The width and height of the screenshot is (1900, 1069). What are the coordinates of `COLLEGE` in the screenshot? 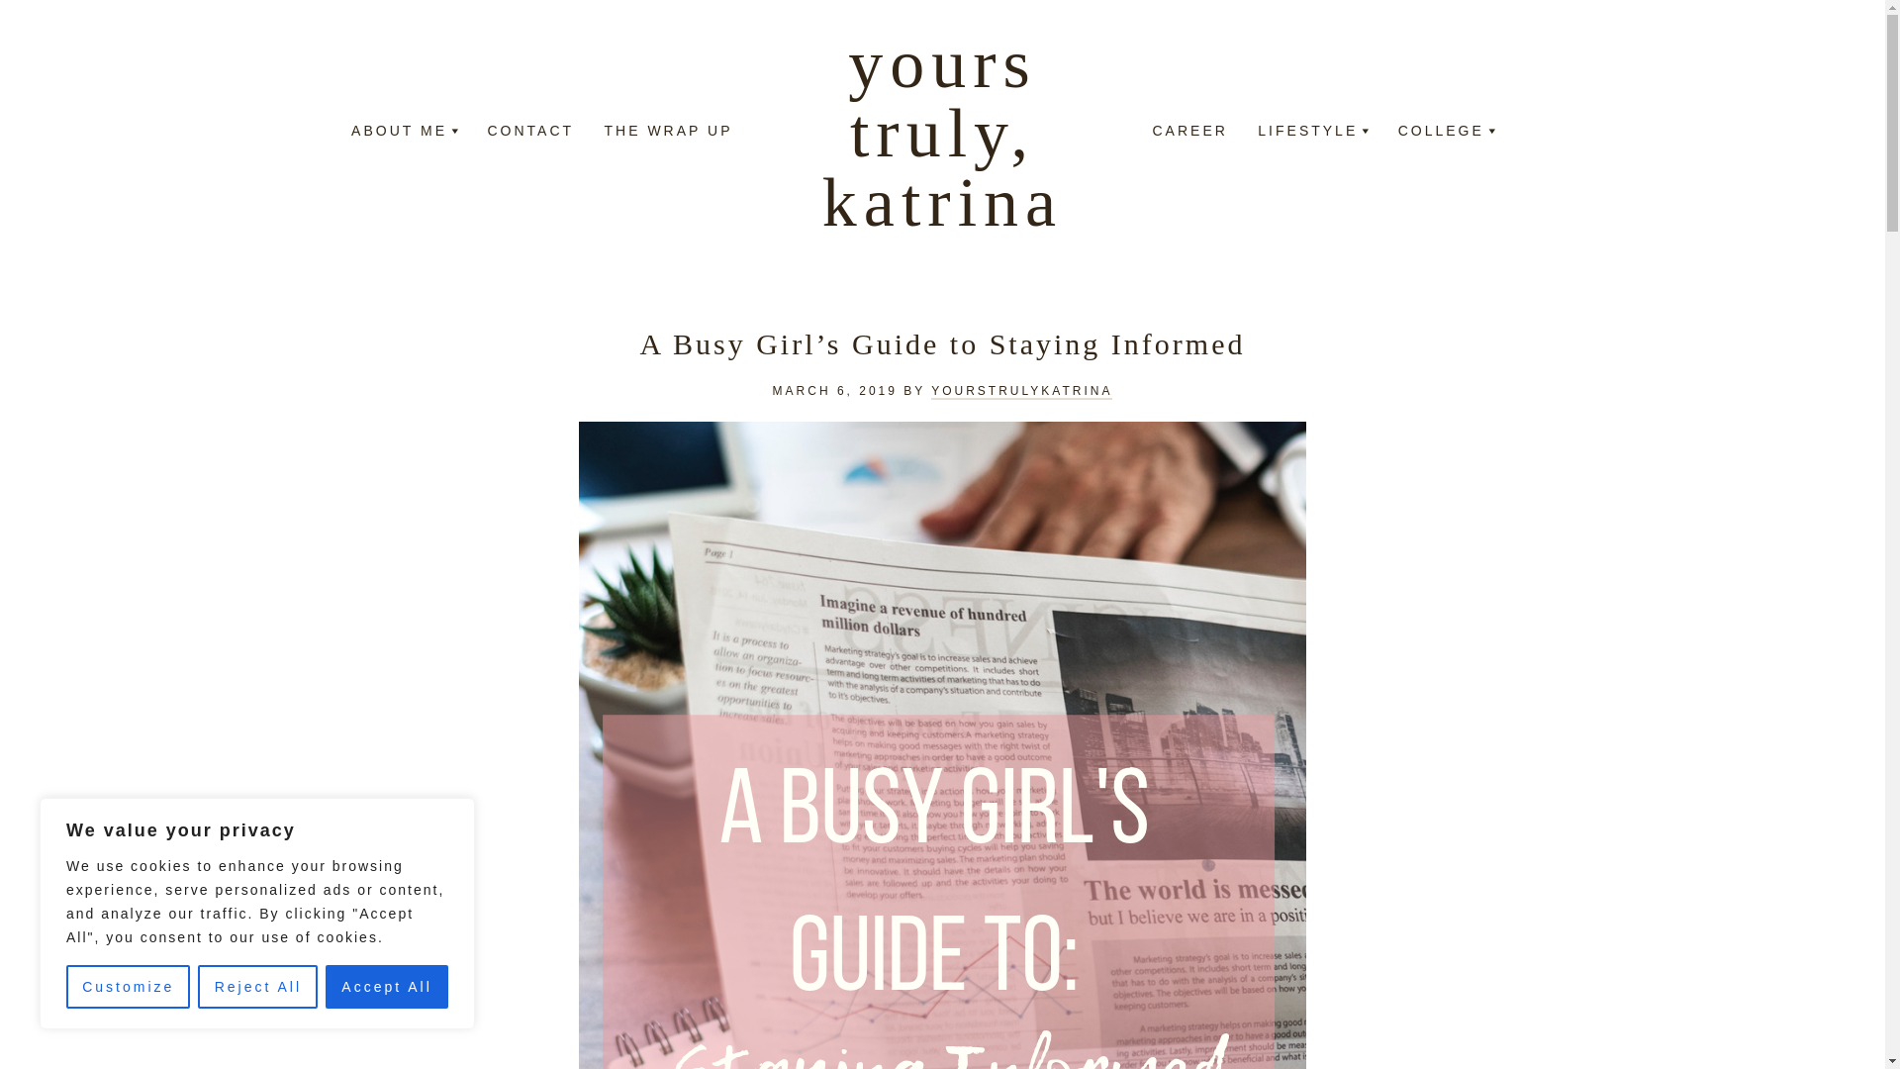 It's located at (1441, 133).